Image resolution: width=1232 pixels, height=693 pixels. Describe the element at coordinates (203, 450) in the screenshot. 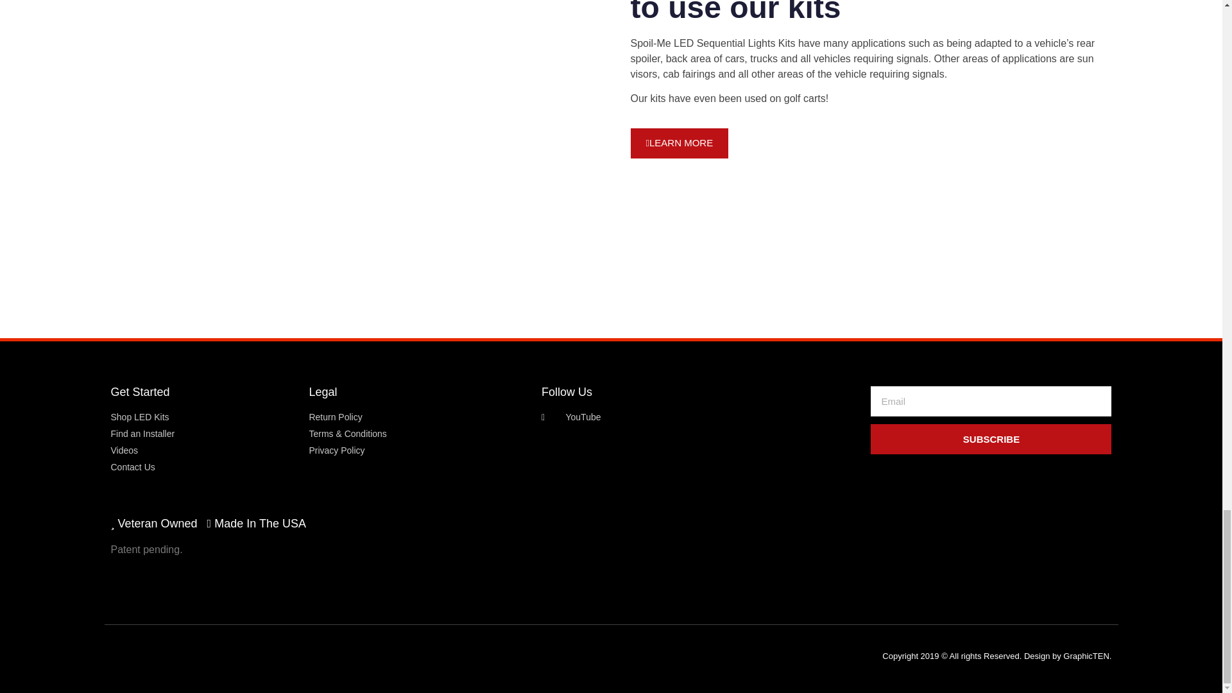

I see `Videos` at that location.